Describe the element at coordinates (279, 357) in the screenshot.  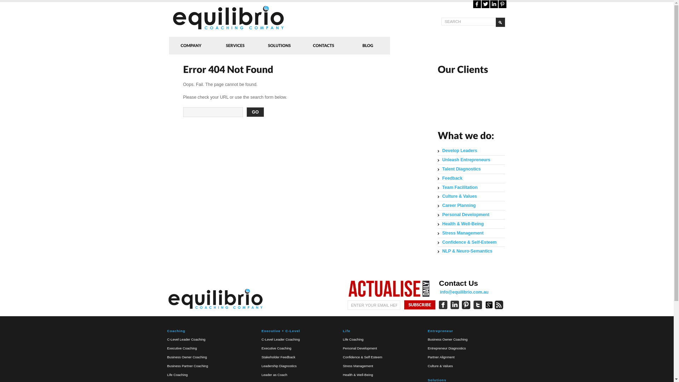
I see `Stakeholder Feedback` at that location.